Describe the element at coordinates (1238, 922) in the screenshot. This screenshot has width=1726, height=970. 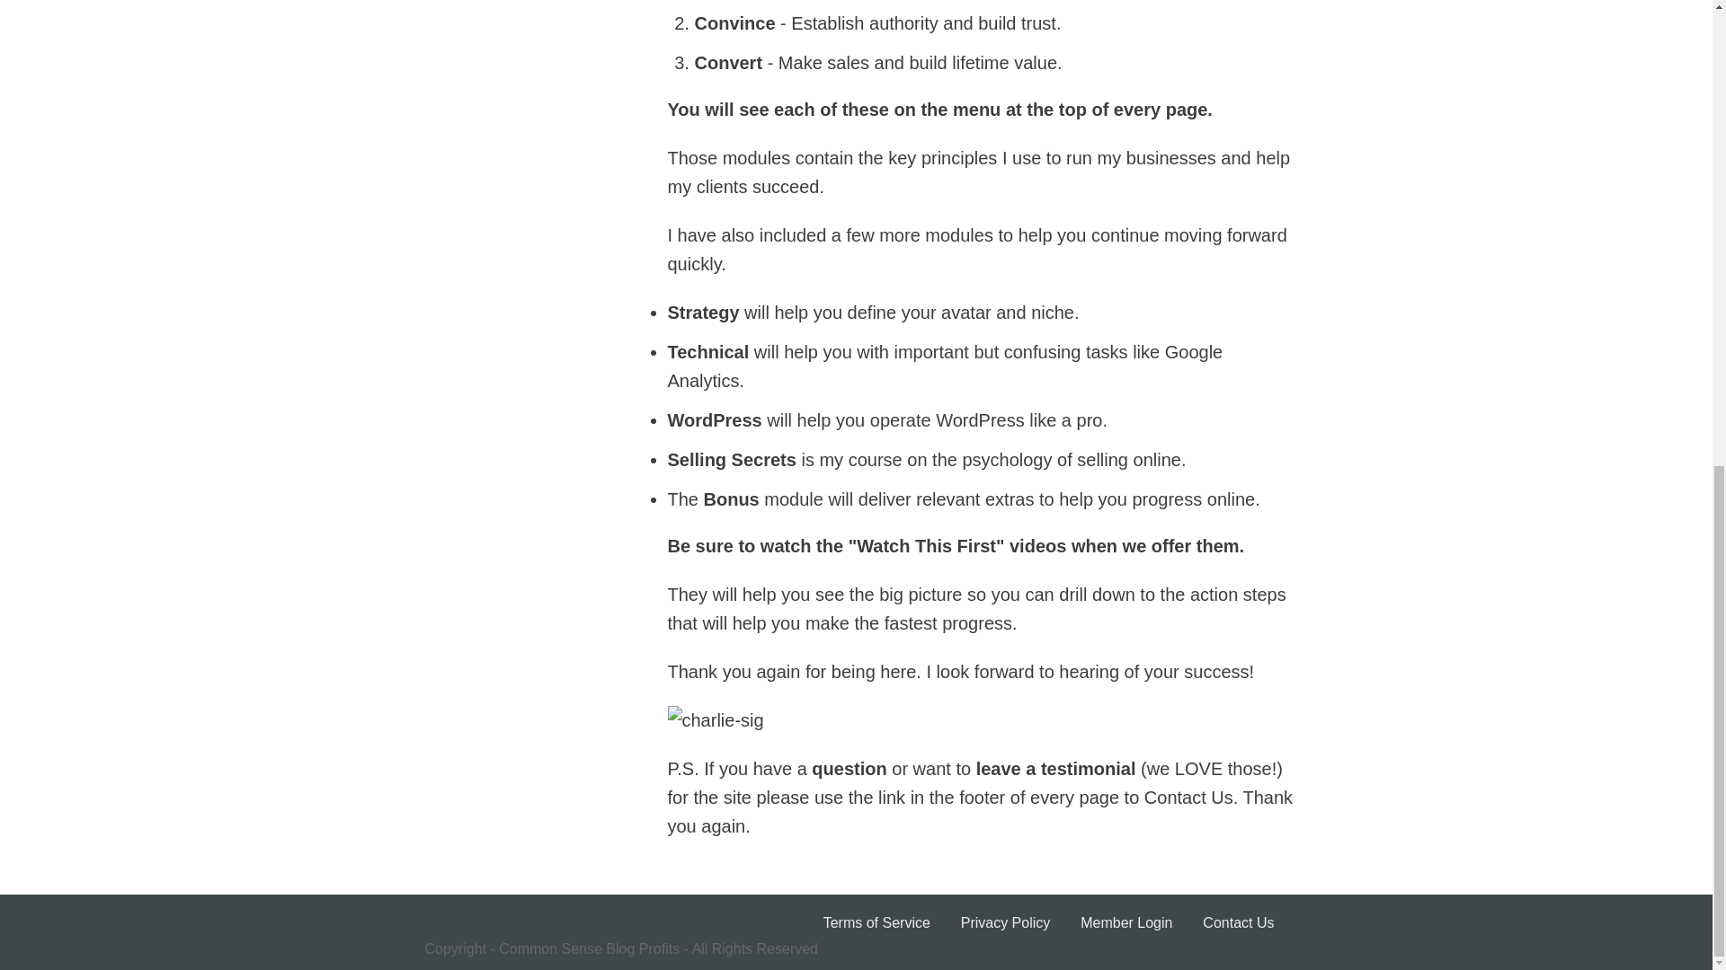
I see `Contact Us` at that location.